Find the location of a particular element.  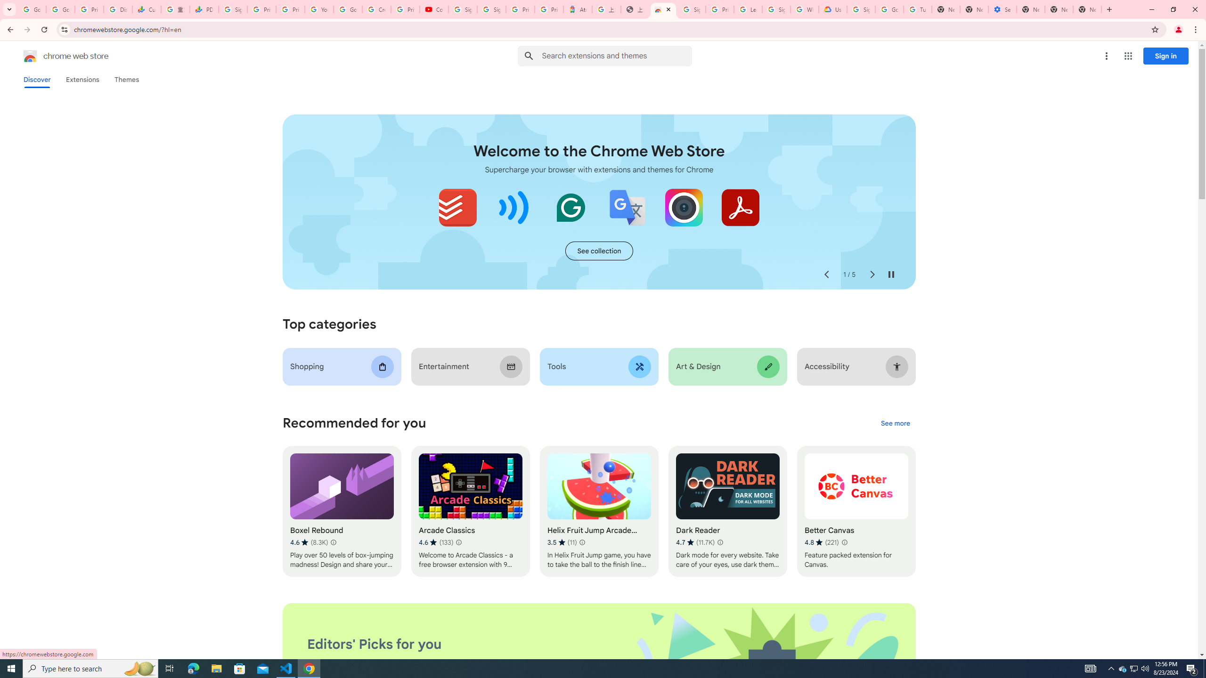

Learn more about results and reviews "Arcade Classics" is located at coordinates (458, 542).